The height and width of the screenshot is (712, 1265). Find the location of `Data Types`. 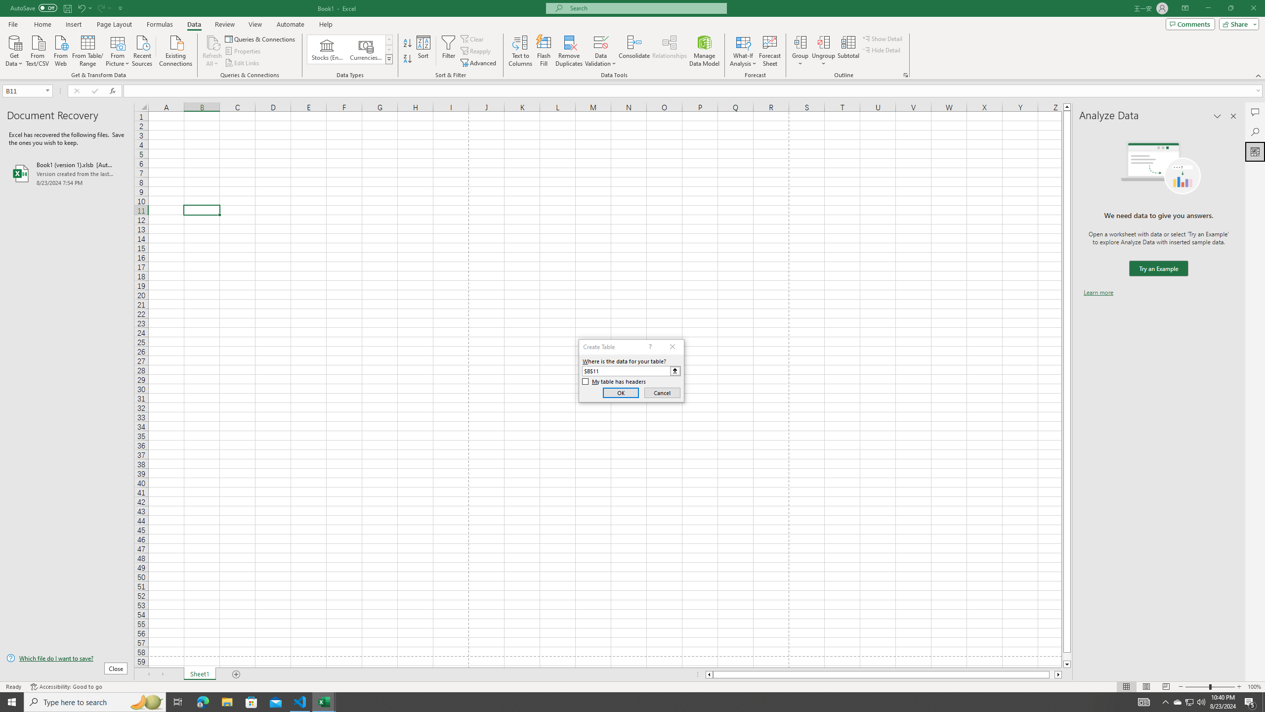

Data Types is located at coordinates (389, 59).